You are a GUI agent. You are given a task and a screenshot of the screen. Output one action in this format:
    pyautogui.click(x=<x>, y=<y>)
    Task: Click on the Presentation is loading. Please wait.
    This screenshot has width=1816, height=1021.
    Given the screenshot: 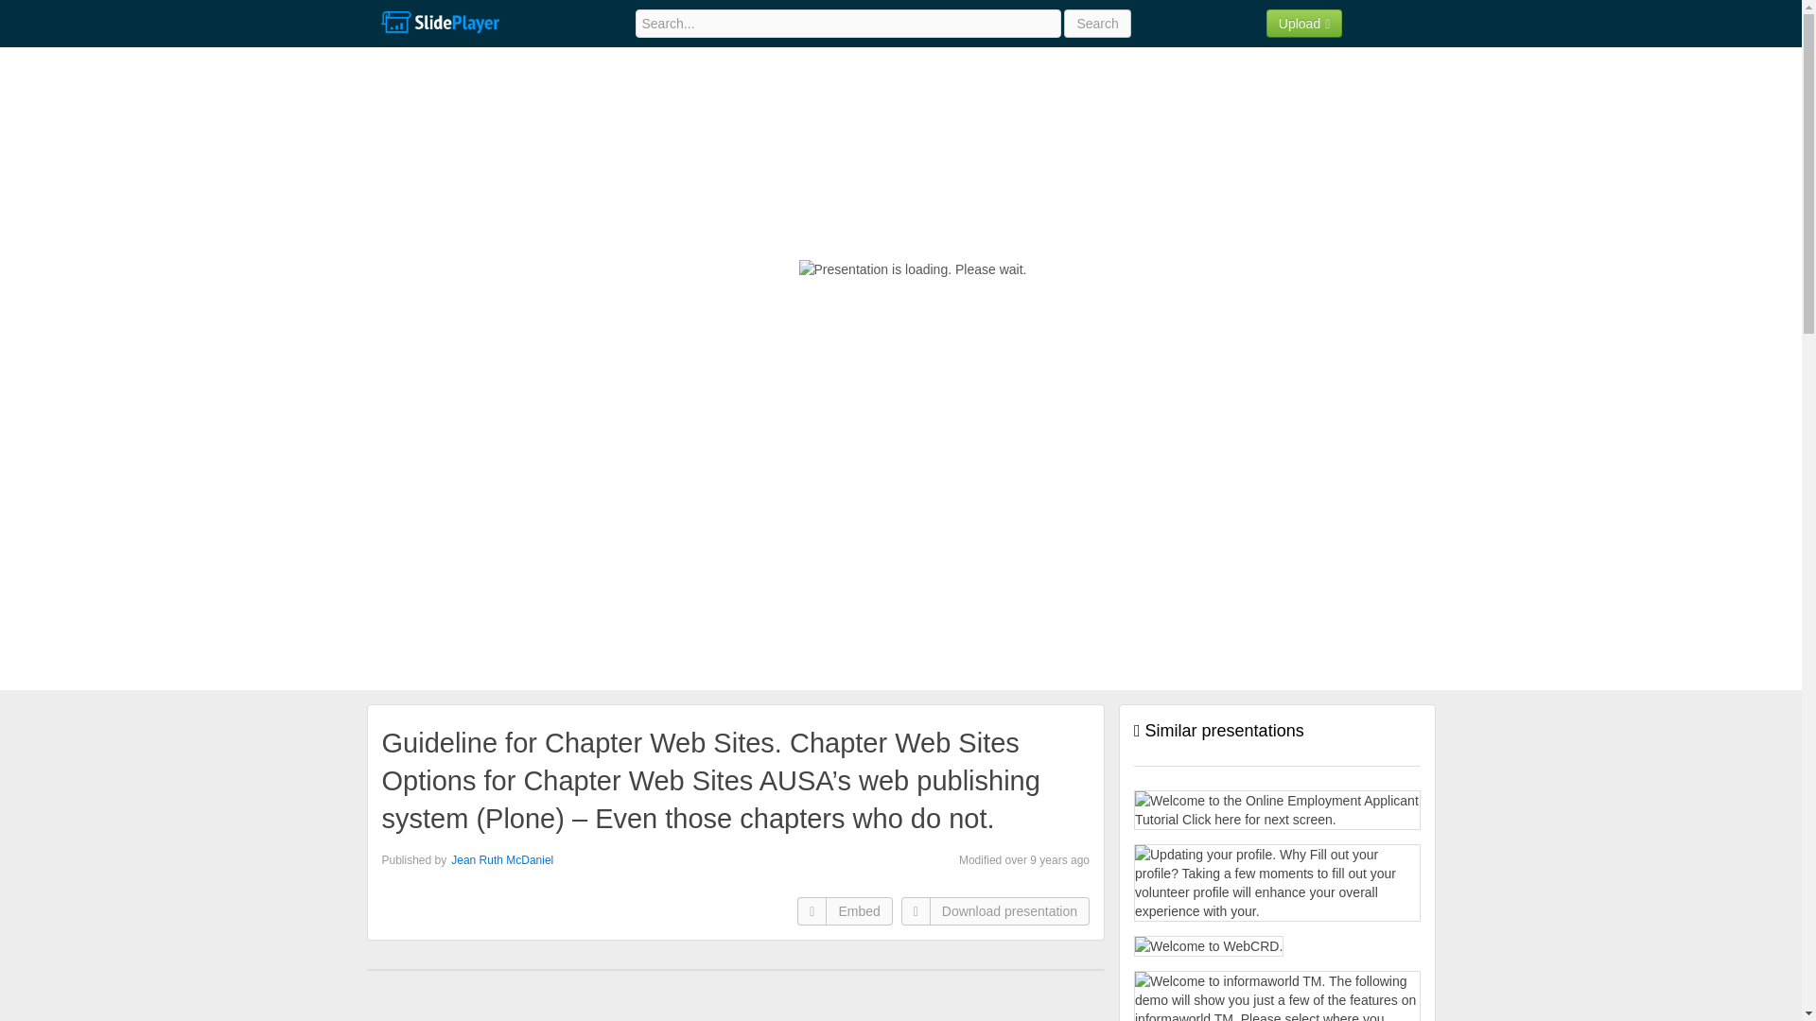 What is the action you would take?
    pyautogui.click(x=913, y=268)
    